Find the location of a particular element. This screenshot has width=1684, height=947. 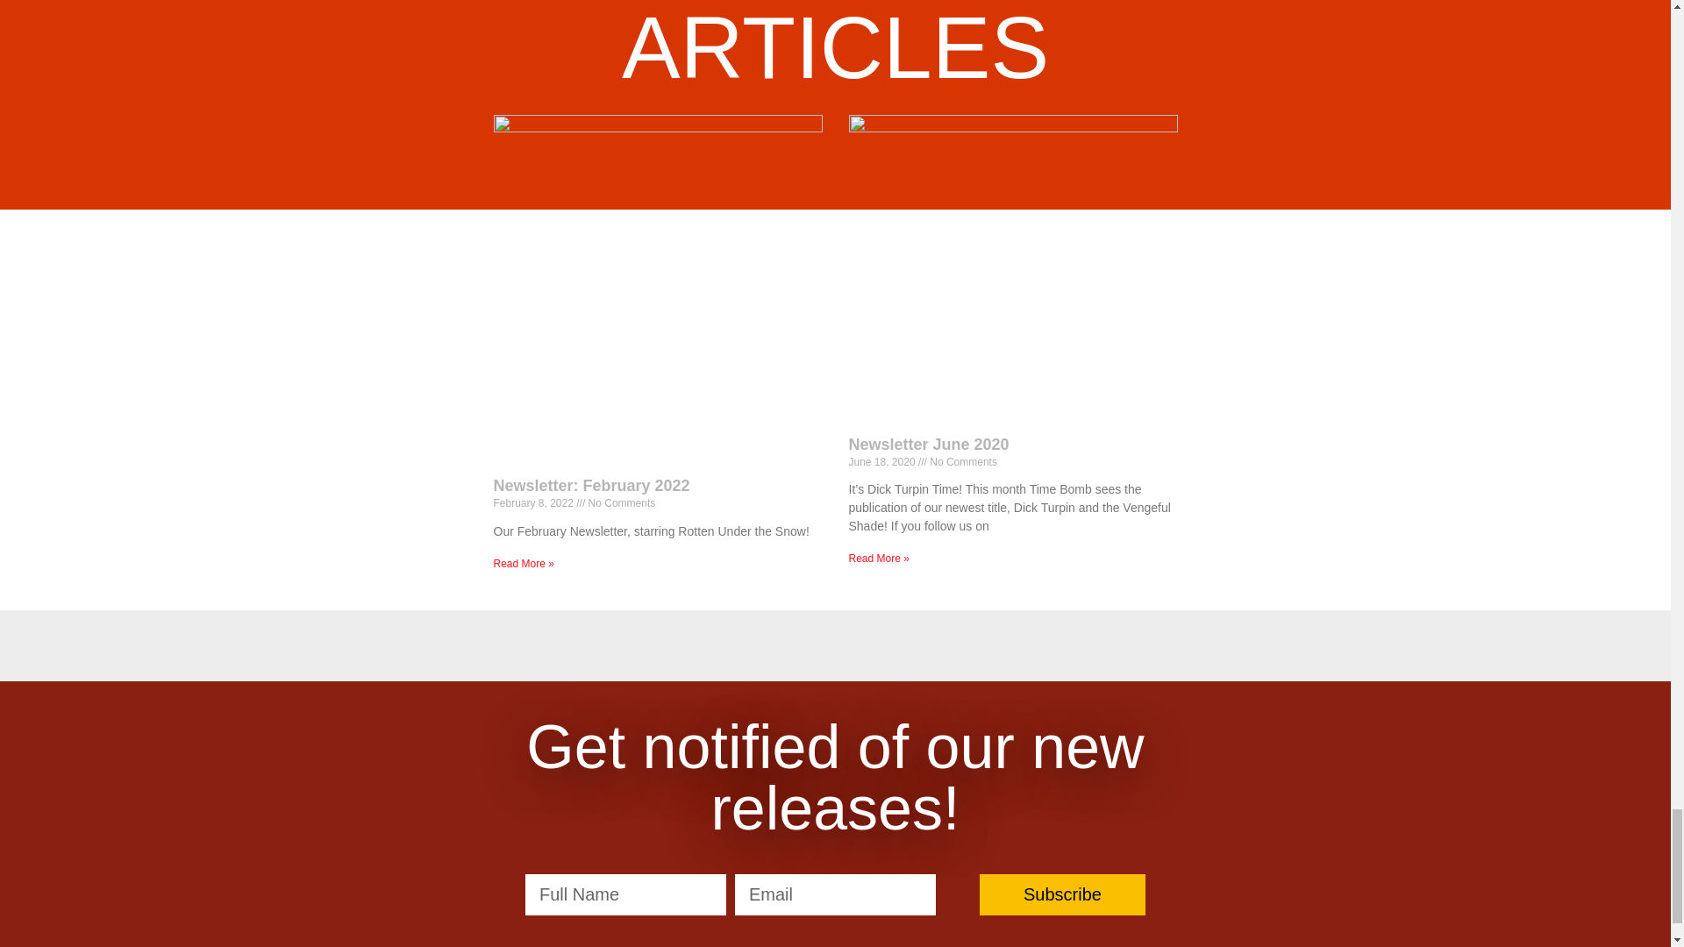

Subscribe is located at coordinates (1062, 894).